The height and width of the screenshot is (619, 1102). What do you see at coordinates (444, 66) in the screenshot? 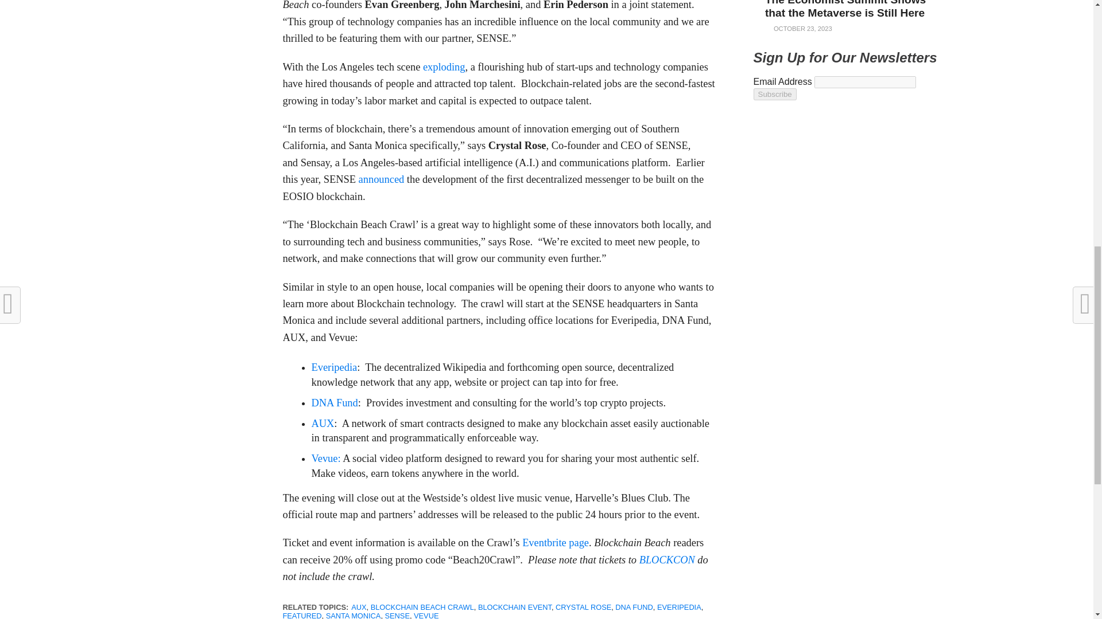
I see `exploding` at bounding box center [444, 66].